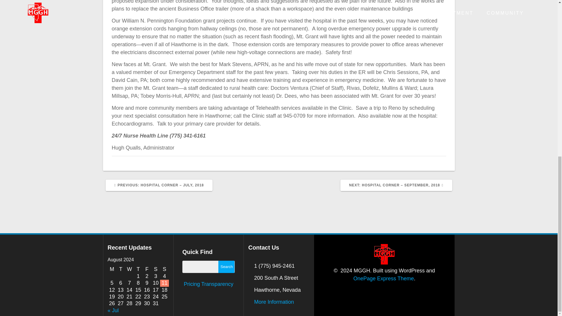 This screenshot has width=562, height=316. What do you see at coordinates (129, 269) in the screenshot?
I see `Wednesday` at bounding box center [129, 269].